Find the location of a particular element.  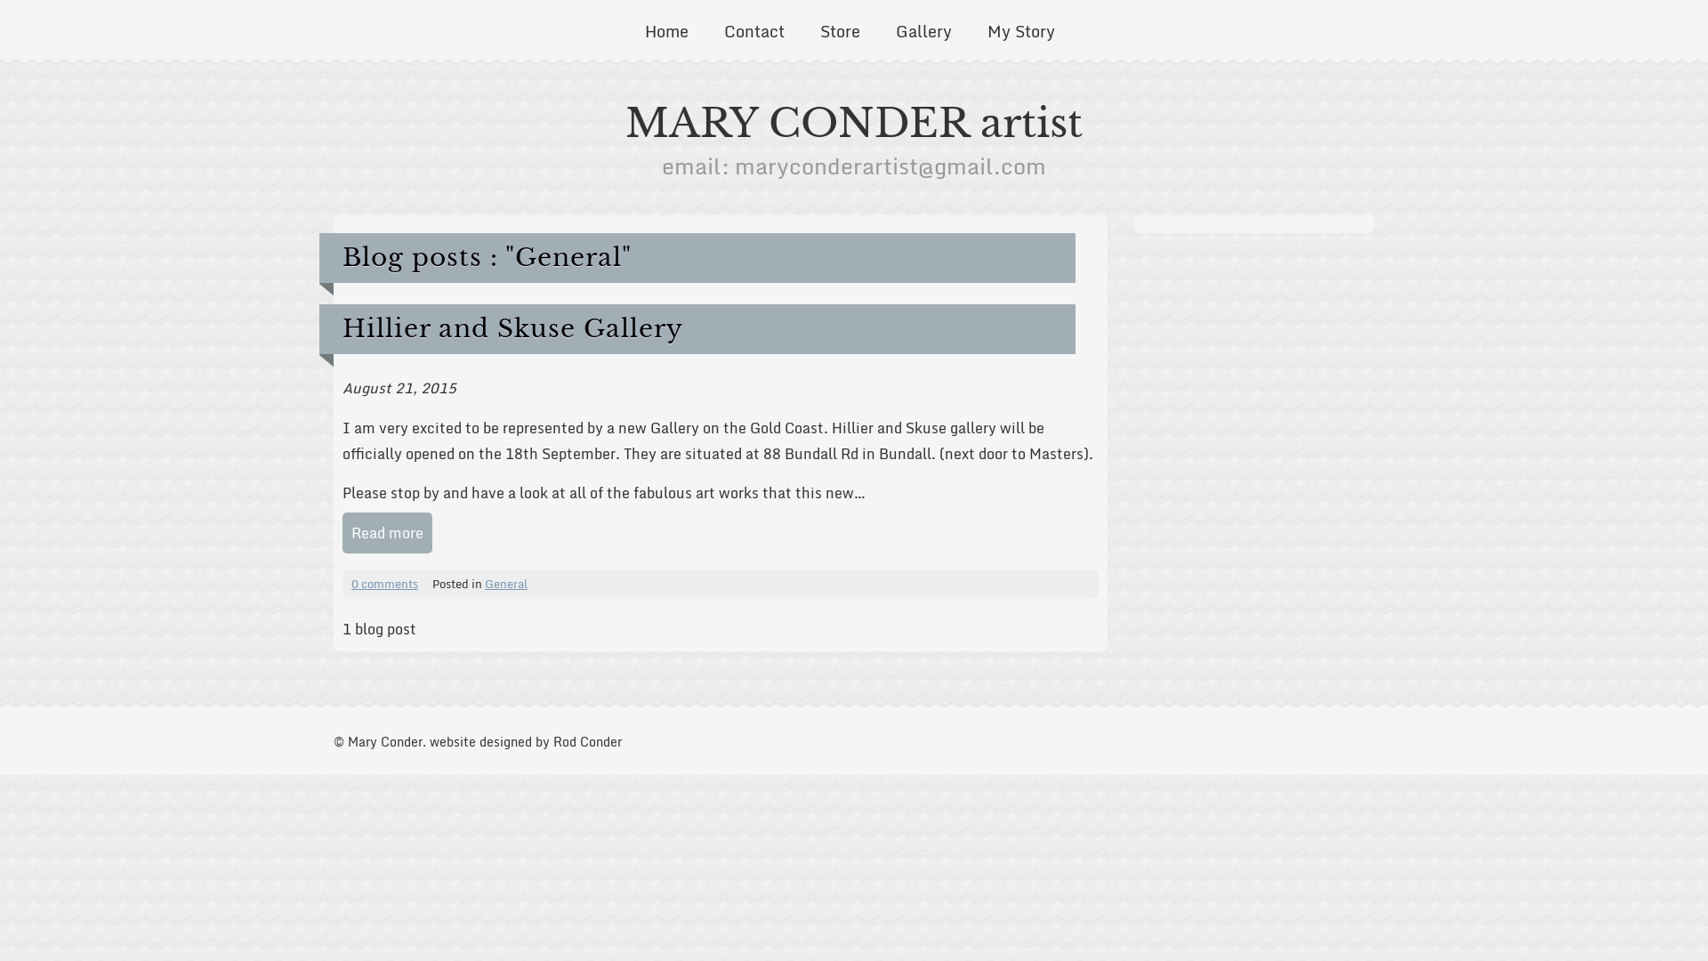

Store is located at coordinates (840, 31).